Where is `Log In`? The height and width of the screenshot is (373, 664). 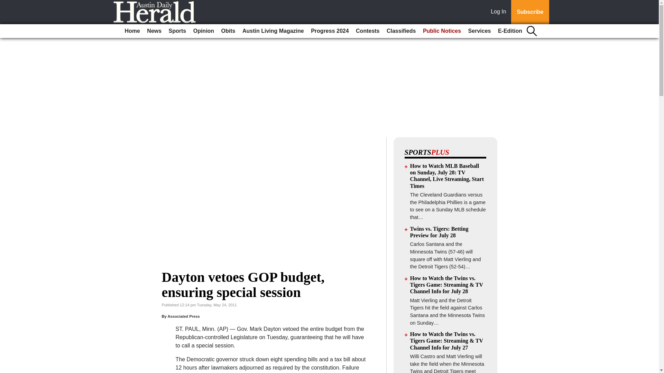
Log In is located at coordinates (500, 12).